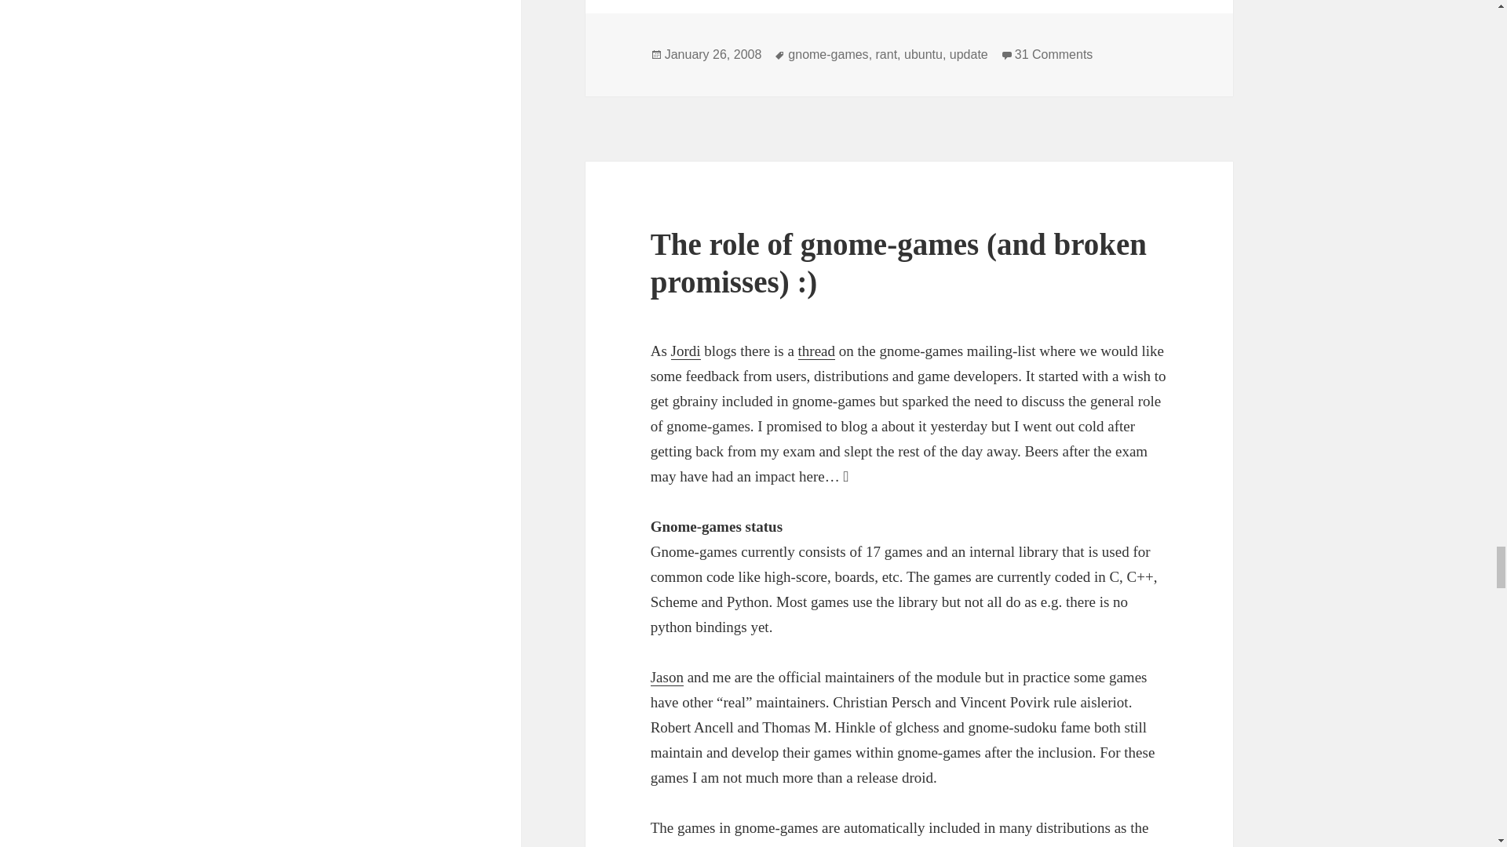 Image resolution: width=1507 pixels, height=847 pixels. I want to click on gnome-games, so click(667, 678).